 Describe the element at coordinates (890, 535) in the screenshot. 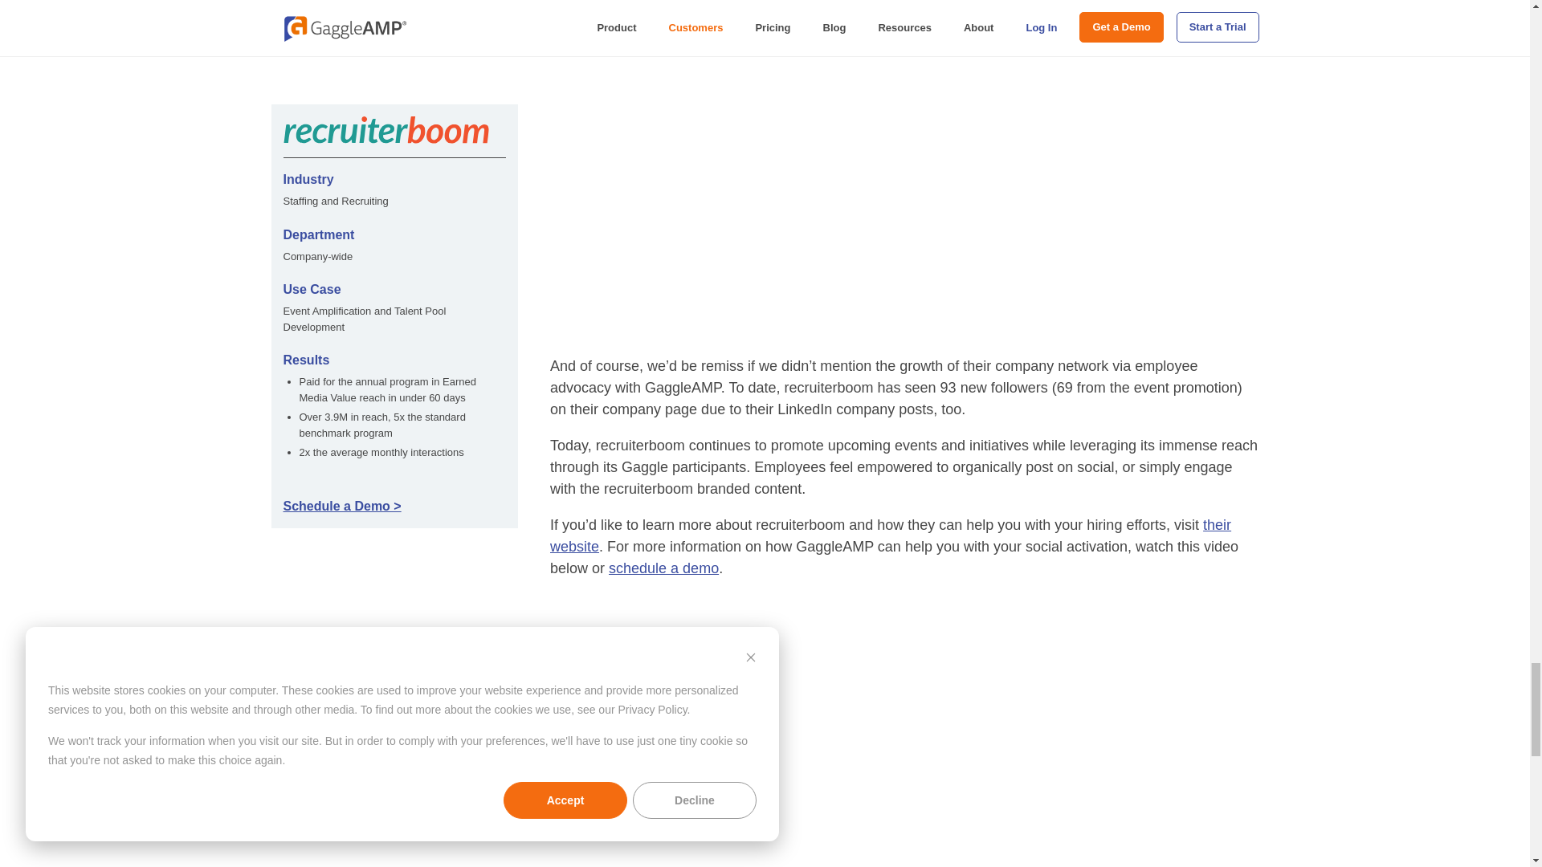

I see `their website` at that location.